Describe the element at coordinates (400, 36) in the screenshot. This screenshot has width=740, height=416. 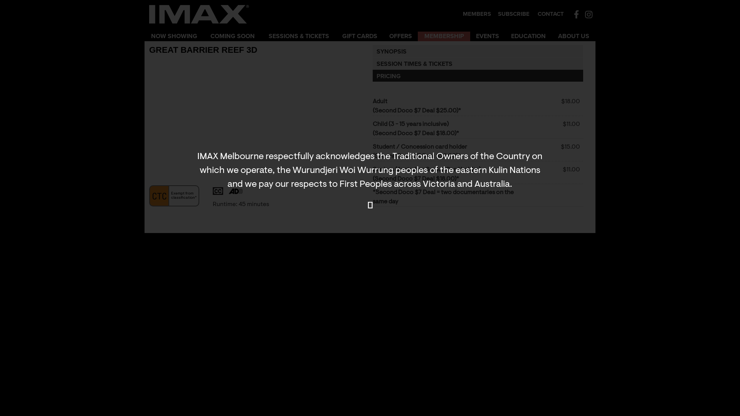
I see `OFFERS` at that location.